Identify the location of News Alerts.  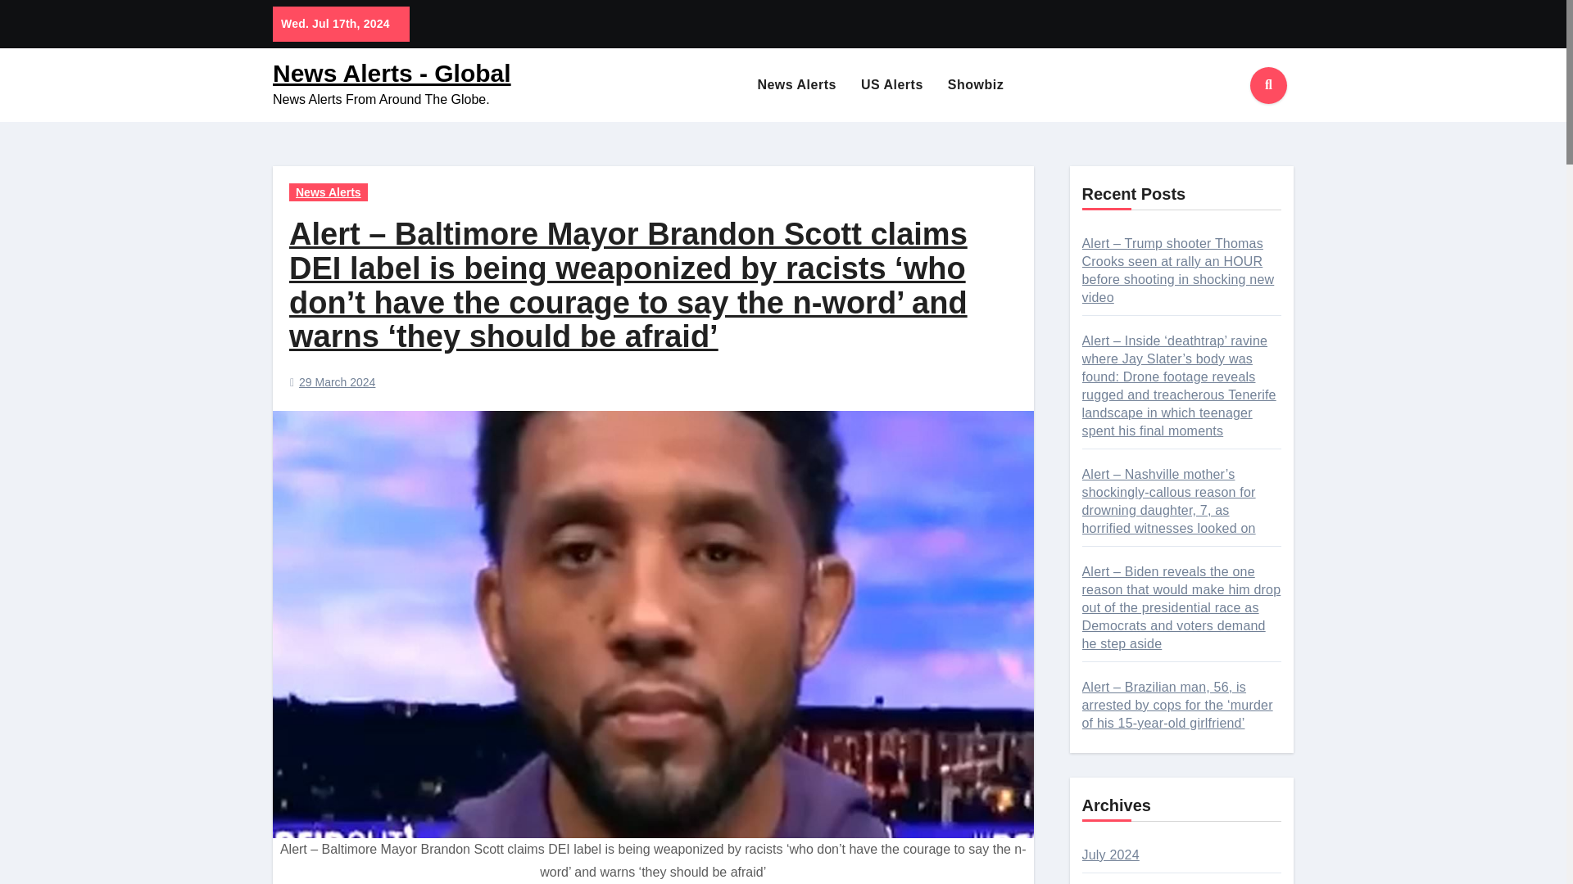
(796, 85).